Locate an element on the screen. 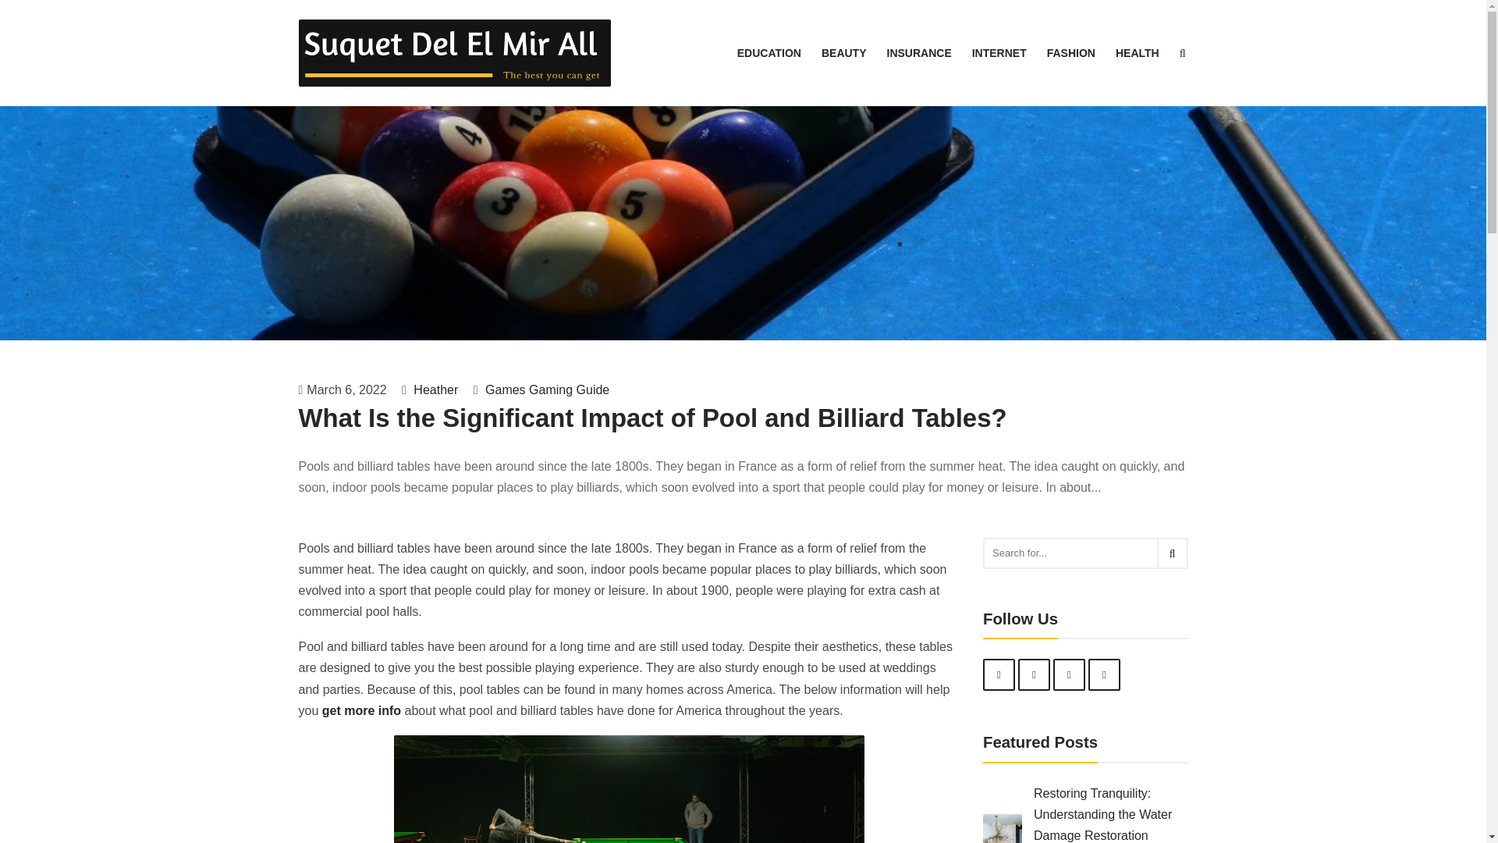 Image resolution: width=1498 pixels, height=843 pixels. Beauty is located at coordinates (844, 53).